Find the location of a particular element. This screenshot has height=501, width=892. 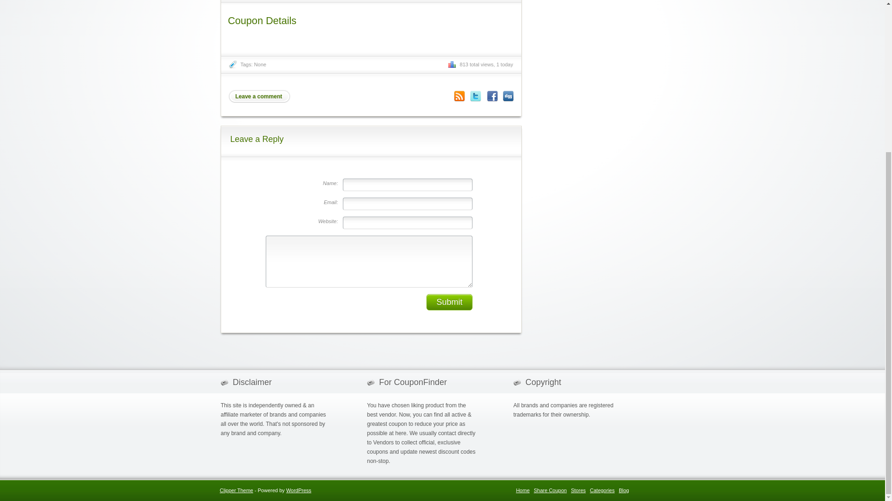

Submit is located at coordinates (449, 302).